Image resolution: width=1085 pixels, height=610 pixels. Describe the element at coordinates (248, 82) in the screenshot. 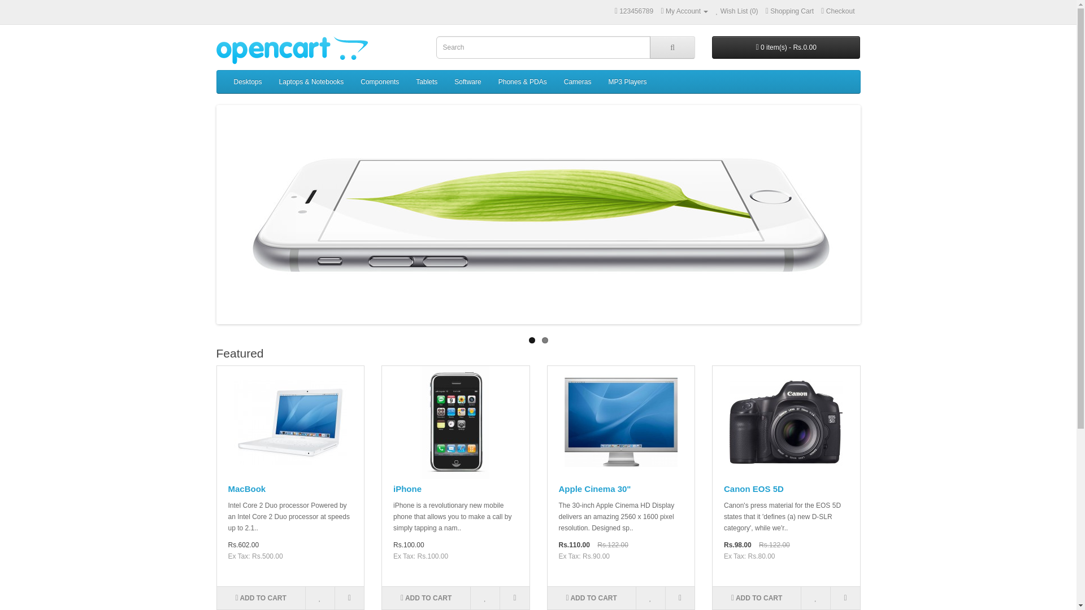

I see `Desktops` at that location.